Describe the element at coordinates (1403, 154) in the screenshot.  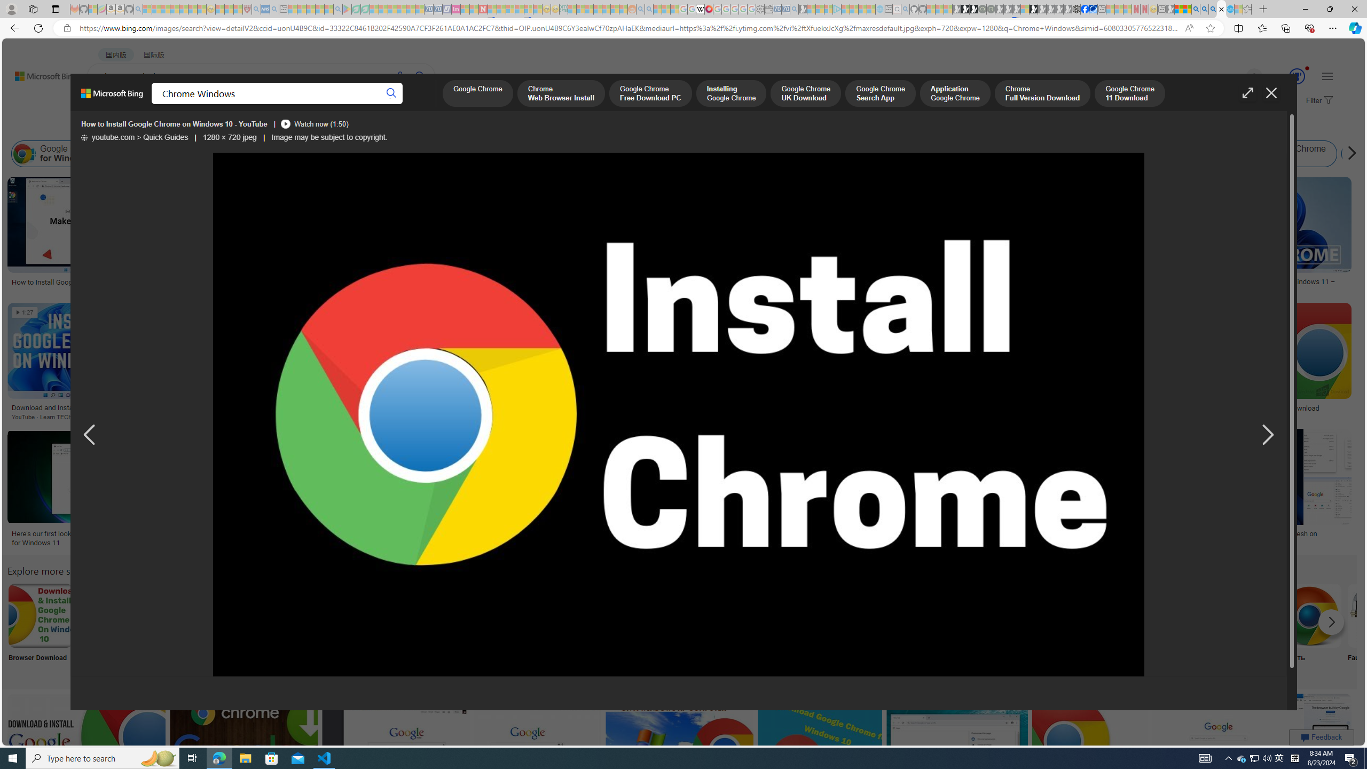
I see `Class: item col` at that location.